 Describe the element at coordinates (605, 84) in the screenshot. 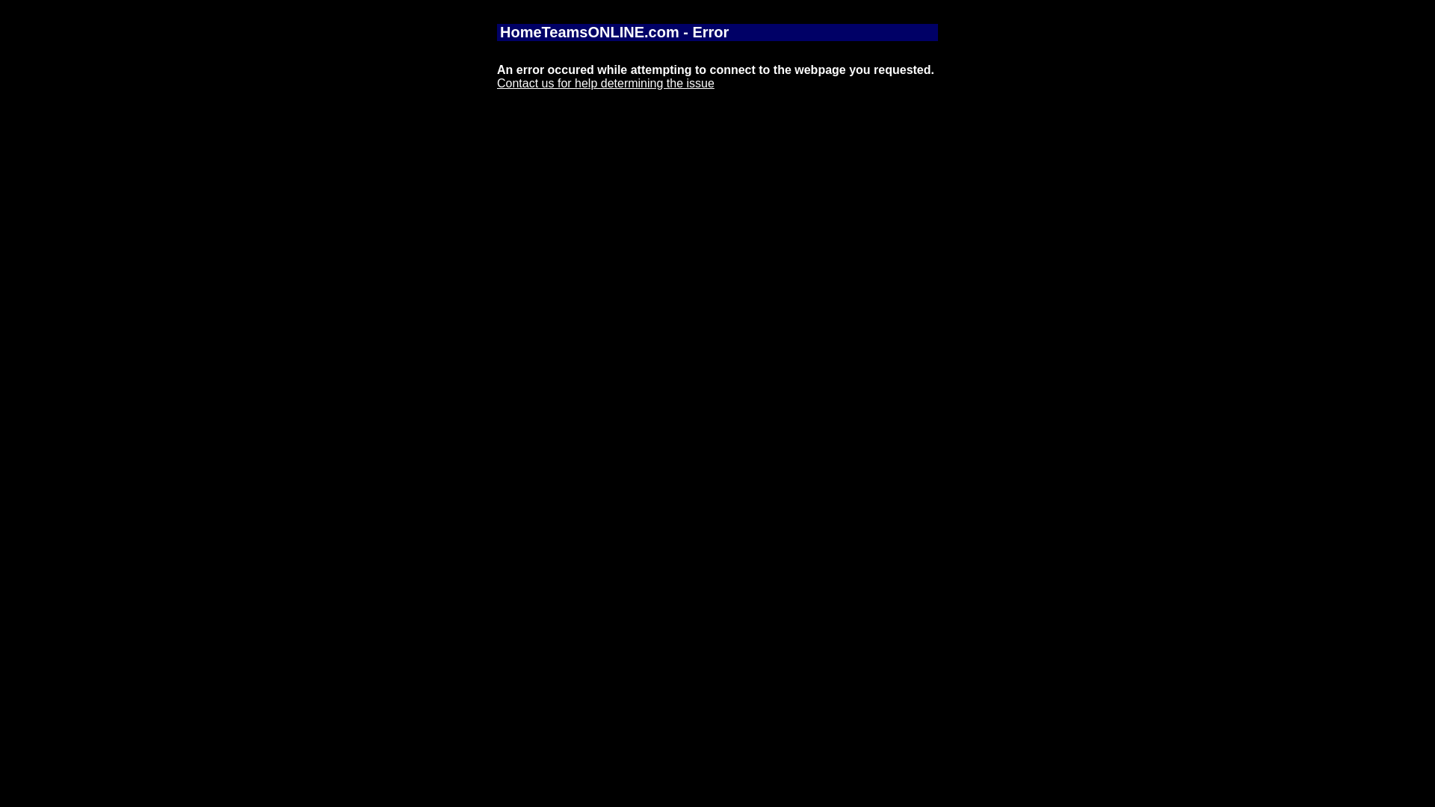

I see `Contact us for help determining the issue` at that location.